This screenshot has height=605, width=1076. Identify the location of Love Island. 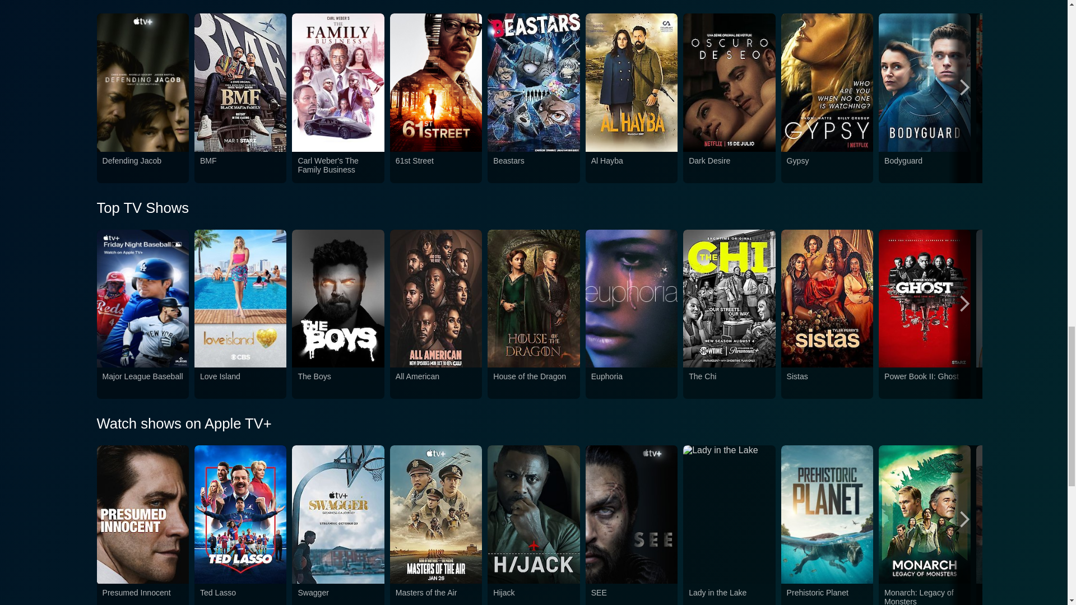
(240, 383).